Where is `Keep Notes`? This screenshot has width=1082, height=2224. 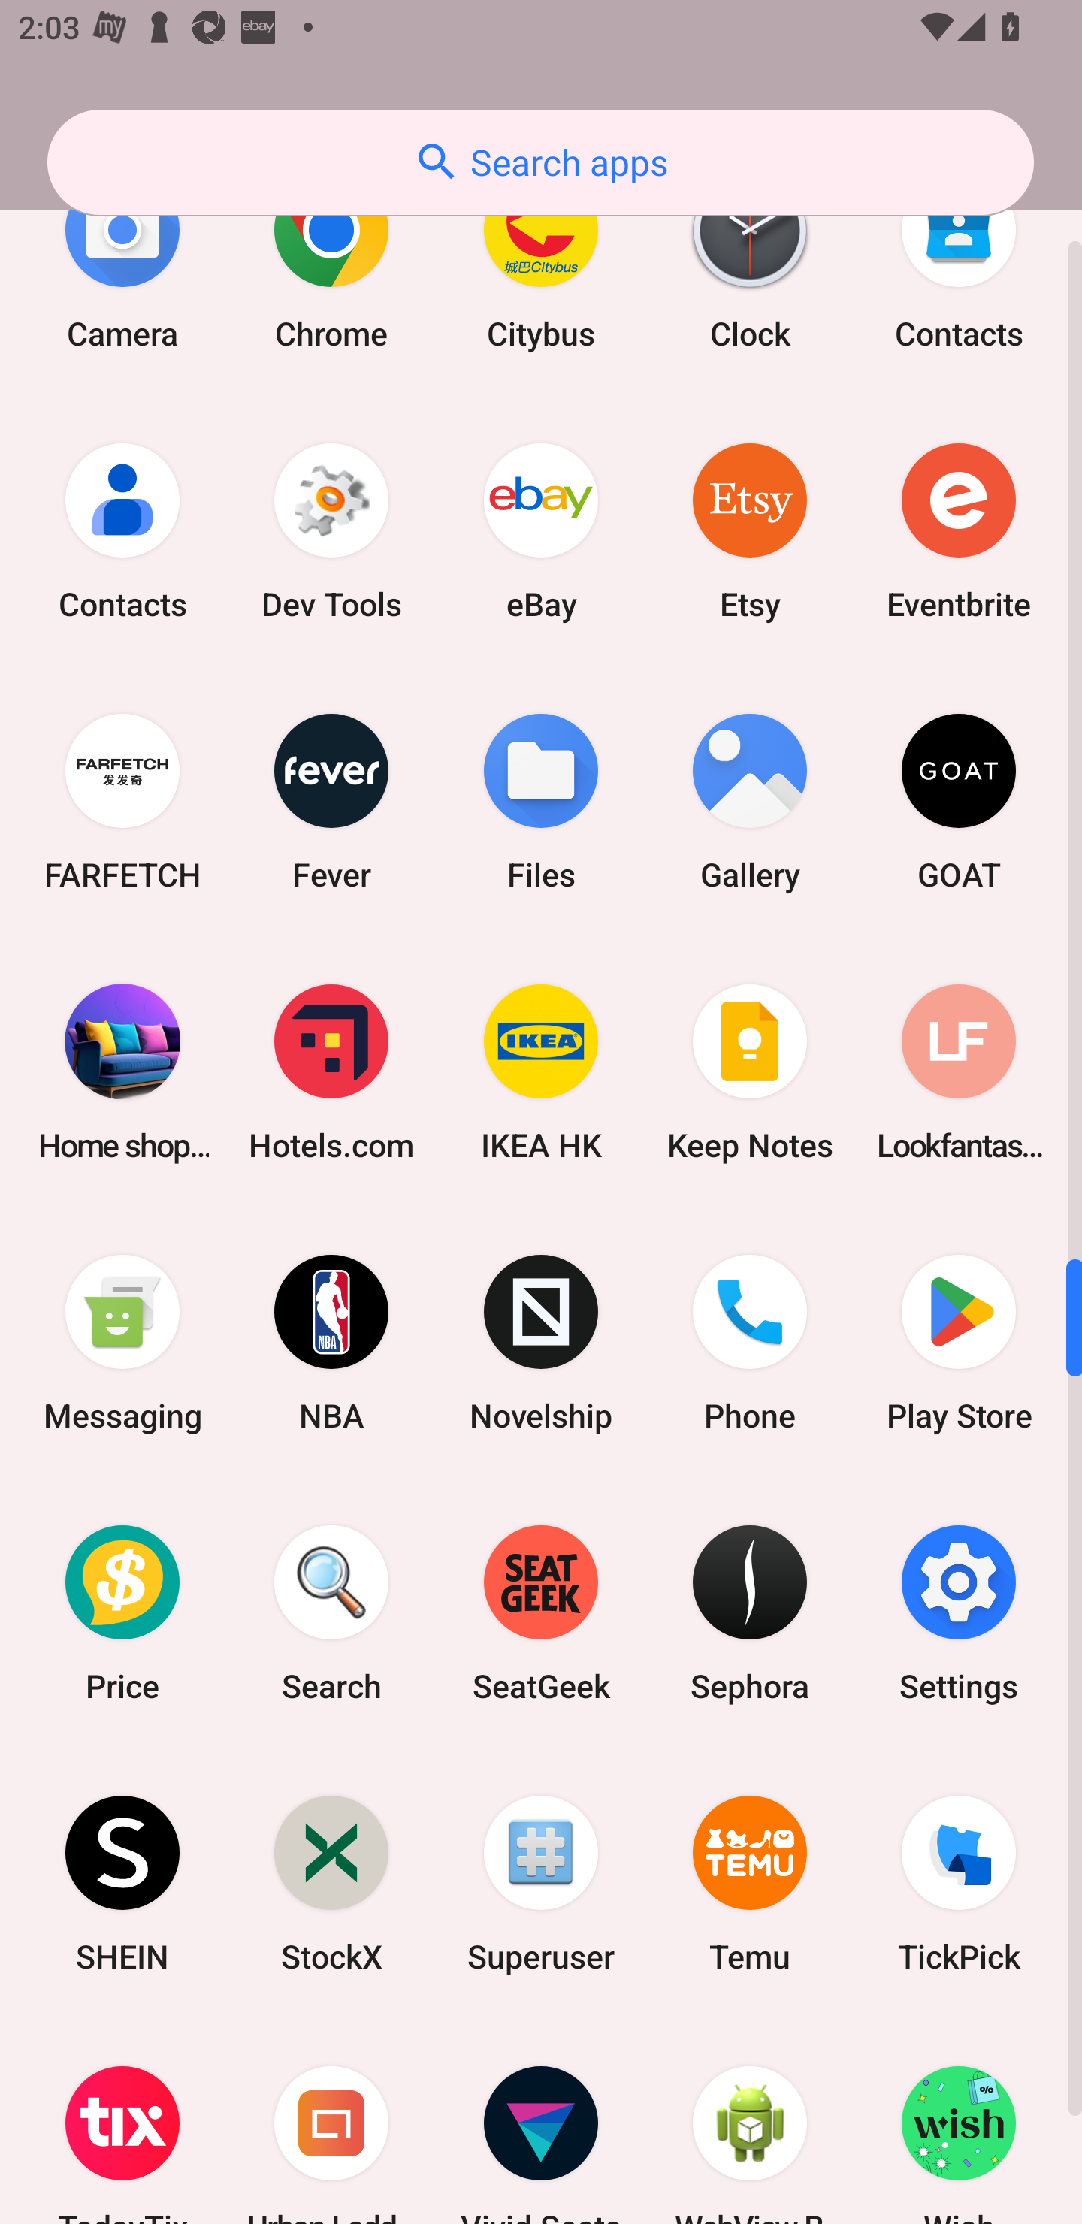 Keep Notes is located at coordinates (750, 1071).